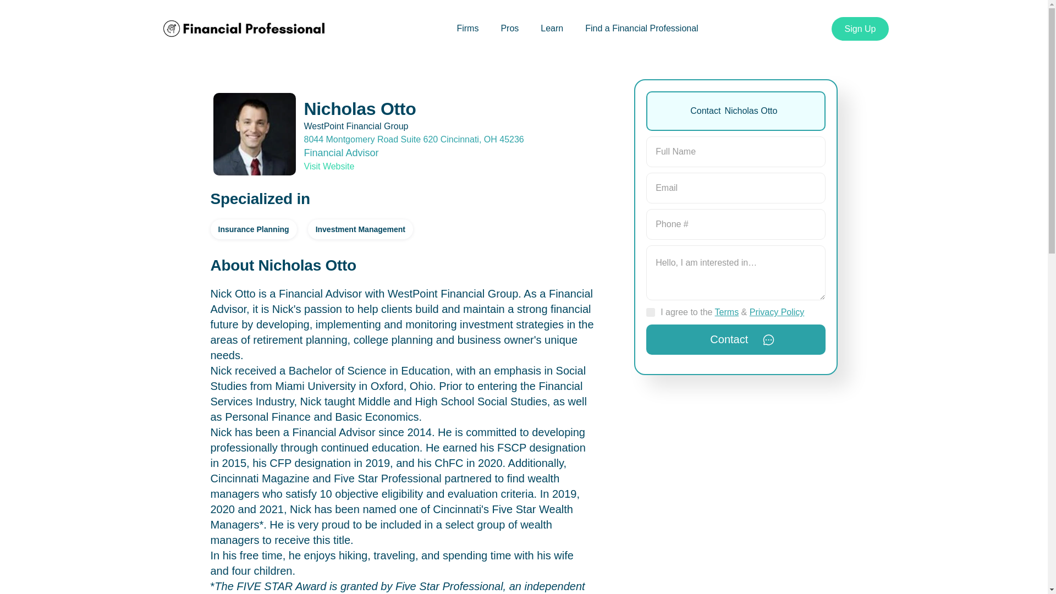 The width and height of the screenshot is (1056, 594). What do you see at coordinates (329, 166) in the screenshot?
I see `Visit Website` at bounding box center [329, 166].